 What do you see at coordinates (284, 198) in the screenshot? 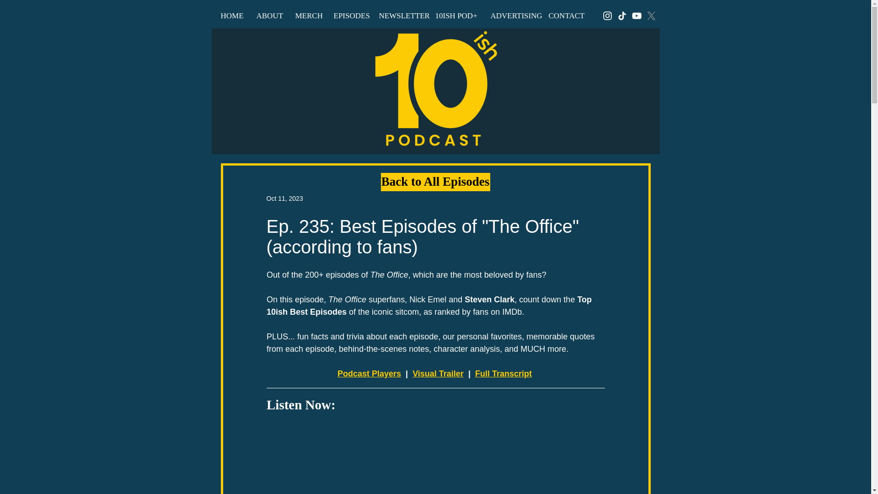
I see `Oct 11, 2023` at bounding box center [284, 198].